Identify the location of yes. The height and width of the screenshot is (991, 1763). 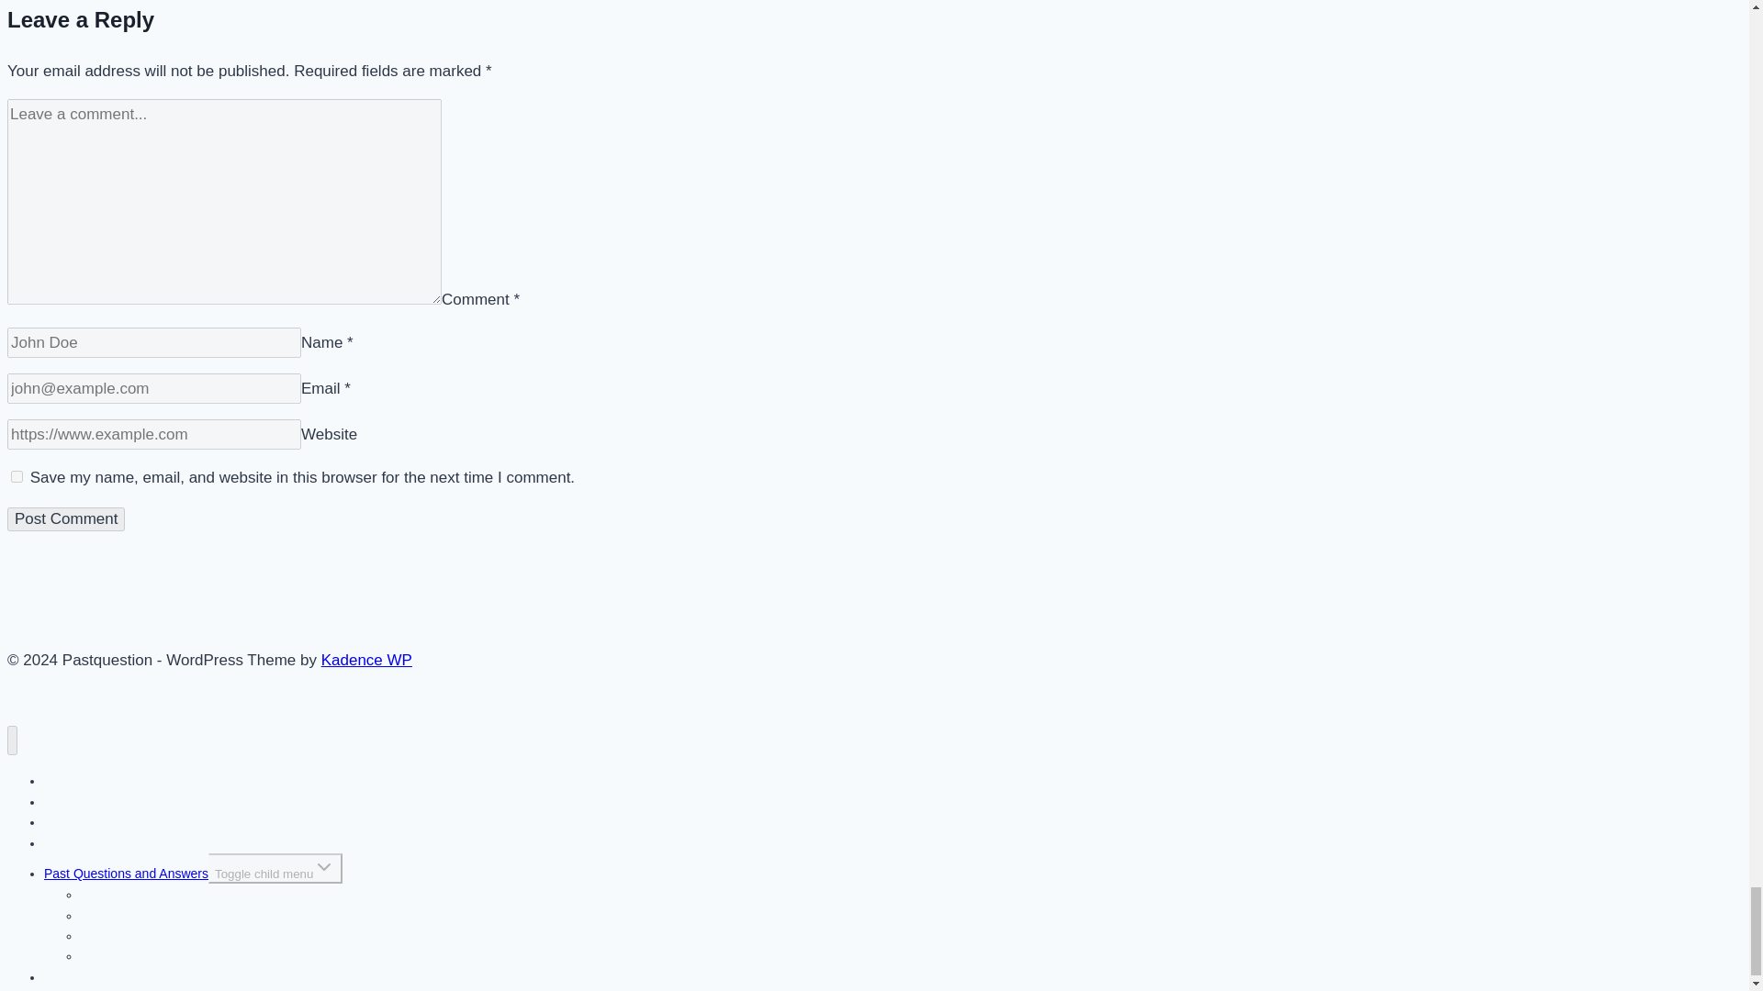
(17, 476).